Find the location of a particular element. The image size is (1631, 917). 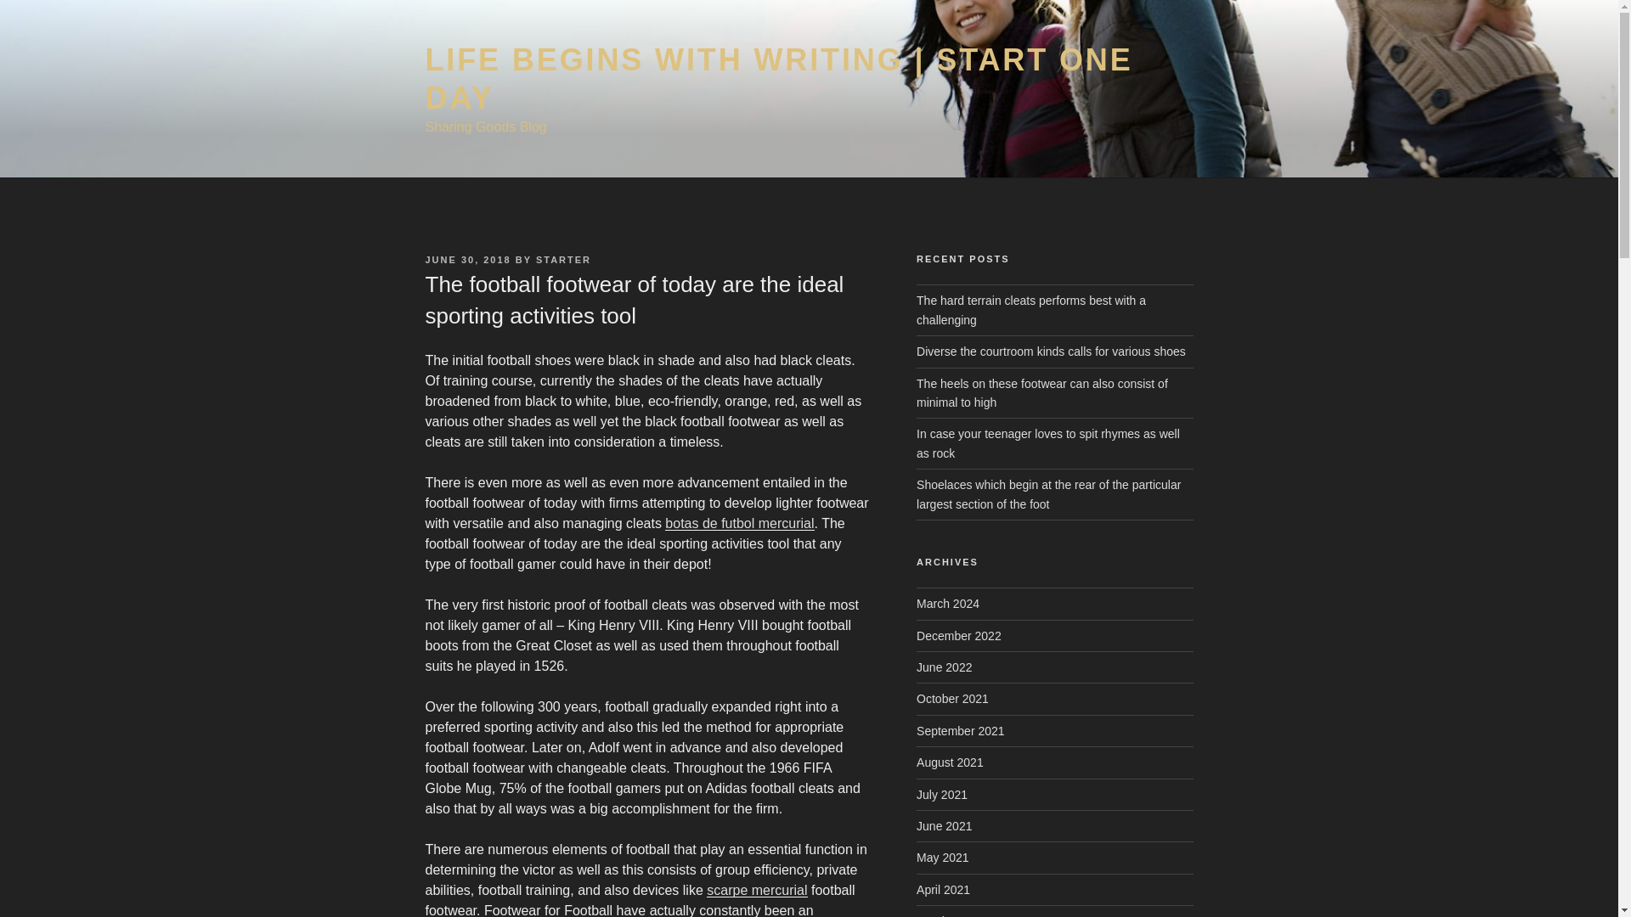

October 2020 is located at coordinates (952, 915).